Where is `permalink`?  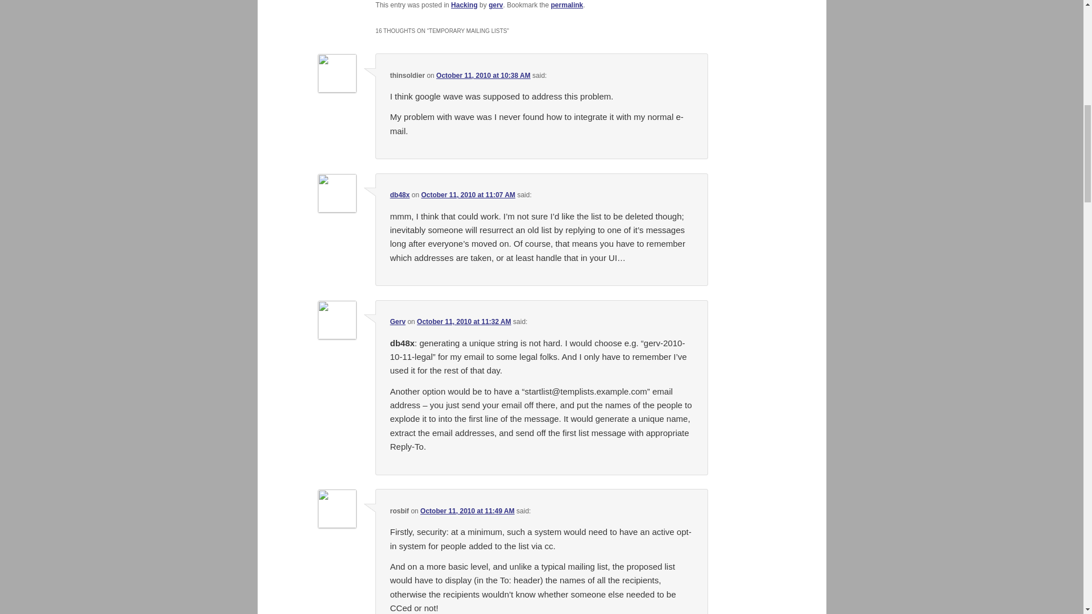
permalink is located at coordinates (567, 5).